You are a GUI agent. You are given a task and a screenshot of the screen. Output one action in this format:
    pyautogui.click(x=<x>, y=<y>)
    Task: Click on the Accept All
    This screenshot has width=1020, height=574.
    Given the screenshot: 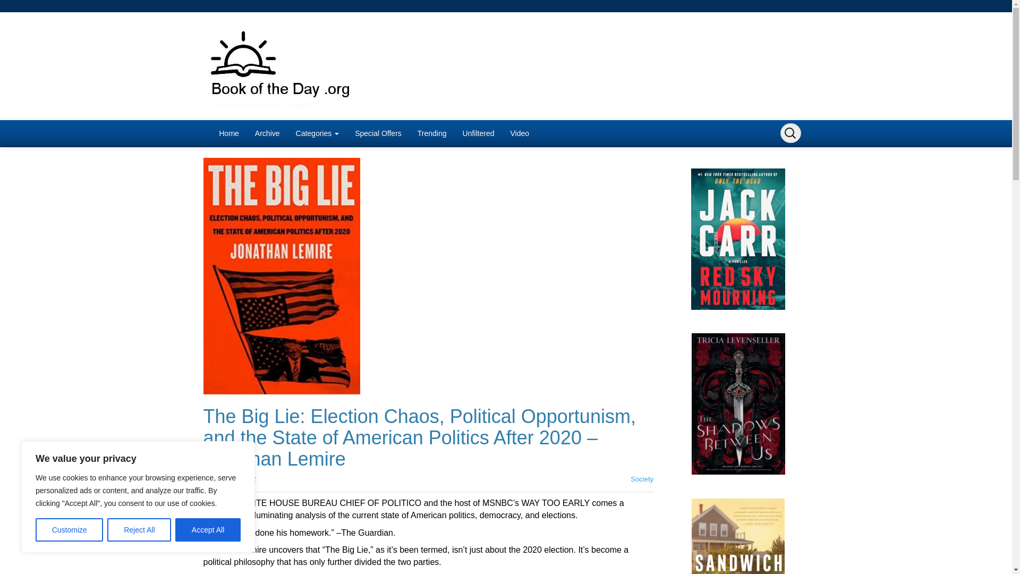 What is the action you would take?
    pyautogui.click(x=208, y=530)
    